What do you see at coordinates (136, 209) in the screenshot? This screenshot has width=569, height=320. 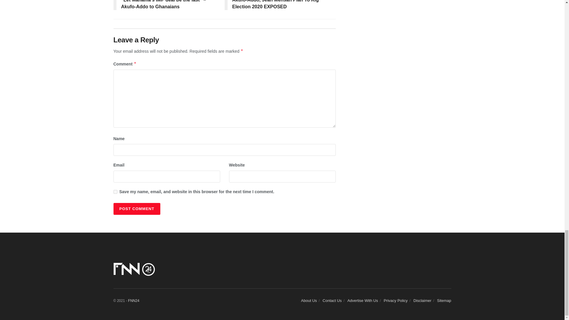 I see `Post Comment` at bounding box center [136, 209].